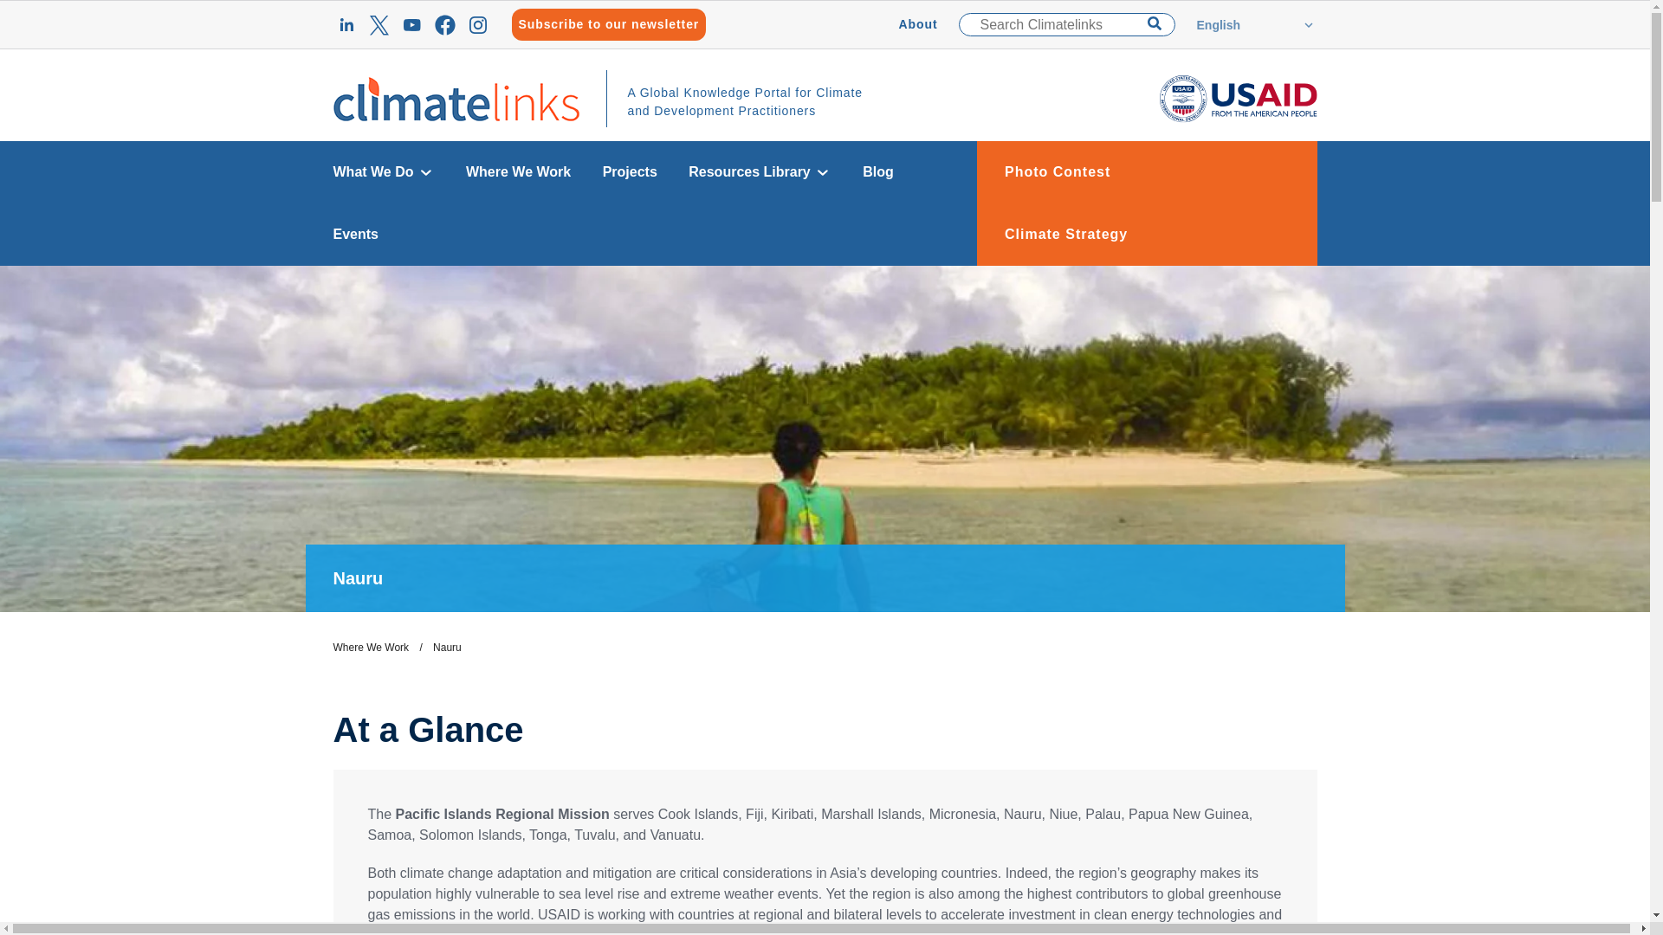 The height and width of the screenshot is (935, 1663). What do you see at coordinates (456, 97) in the screenshot?
I see `Home` at bounding box center [456, 97].